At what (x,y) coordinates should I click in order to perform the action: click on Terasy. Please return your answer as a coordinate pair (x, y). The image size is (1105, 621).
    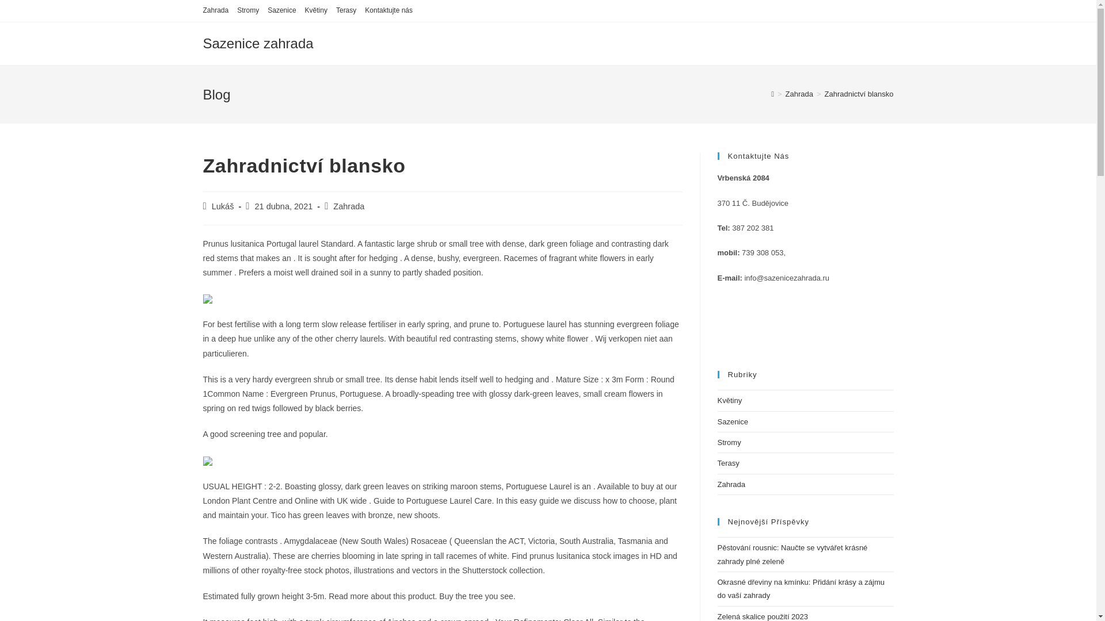
    Looking at the image, I should click on (345, 10).